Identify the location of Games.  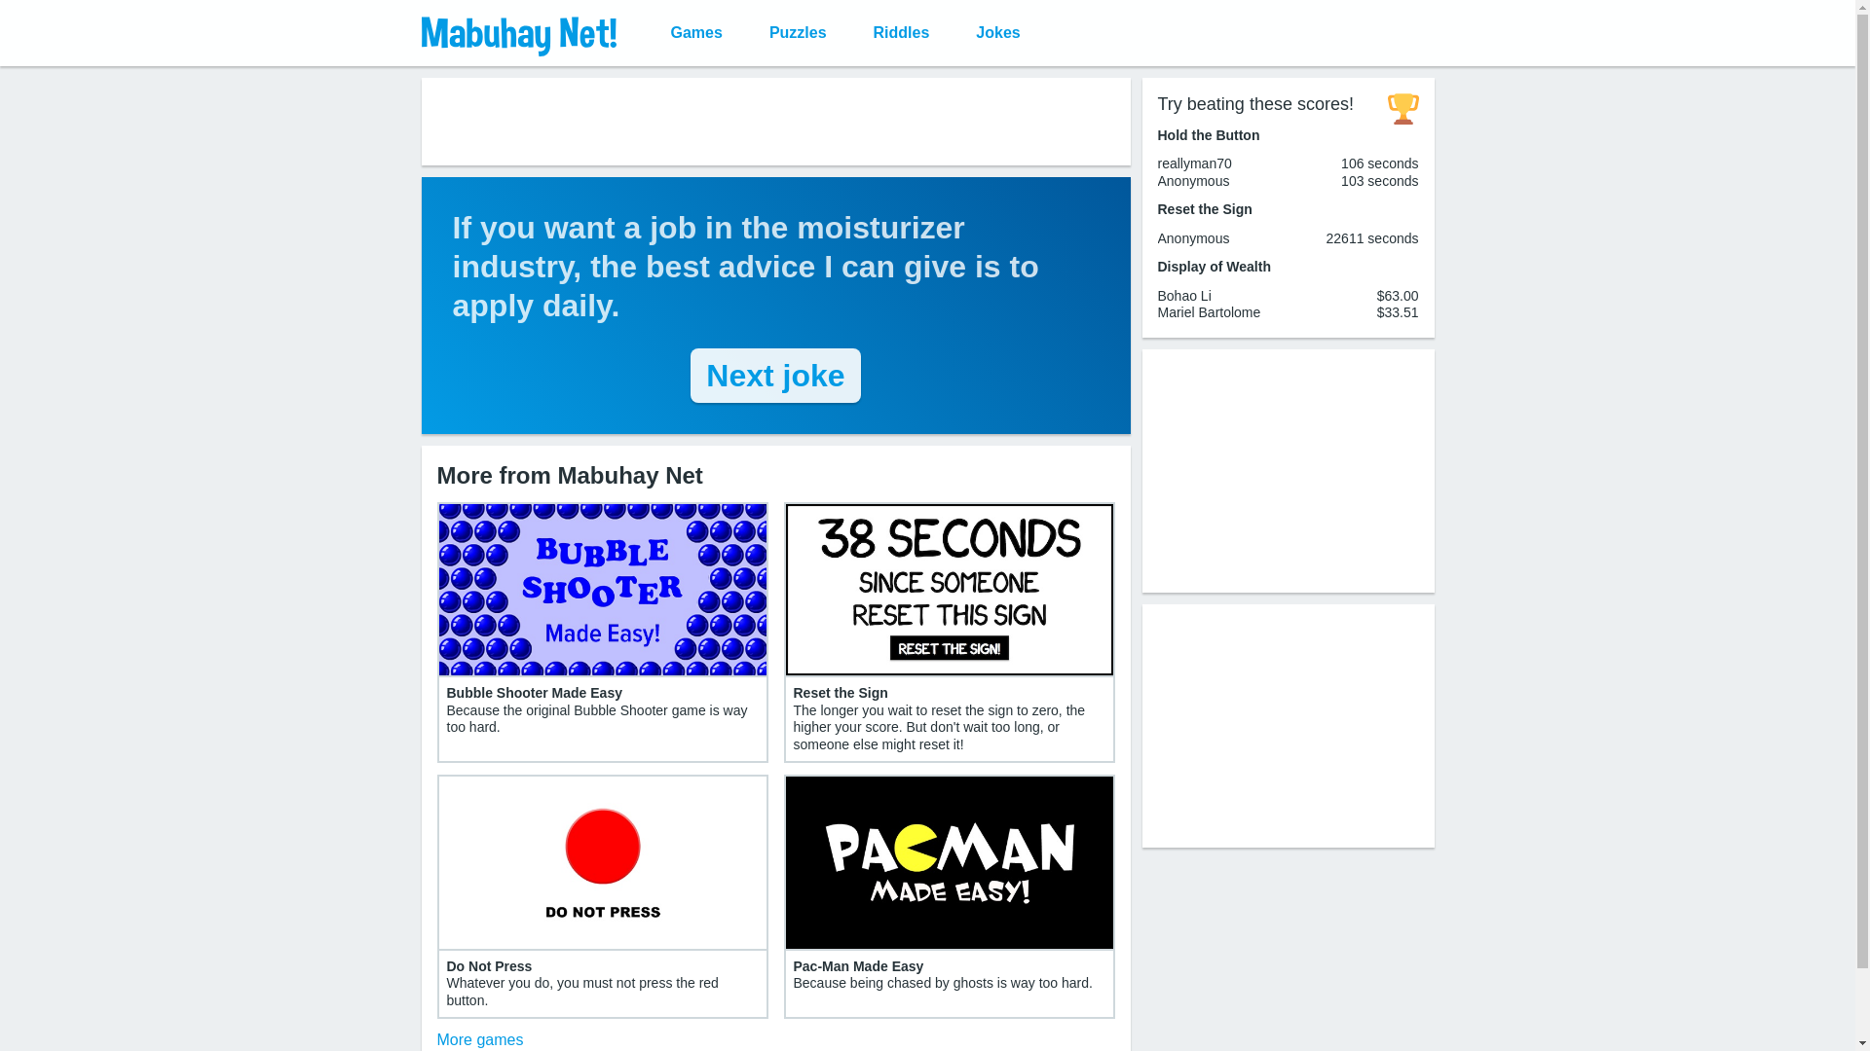
(695, 33).